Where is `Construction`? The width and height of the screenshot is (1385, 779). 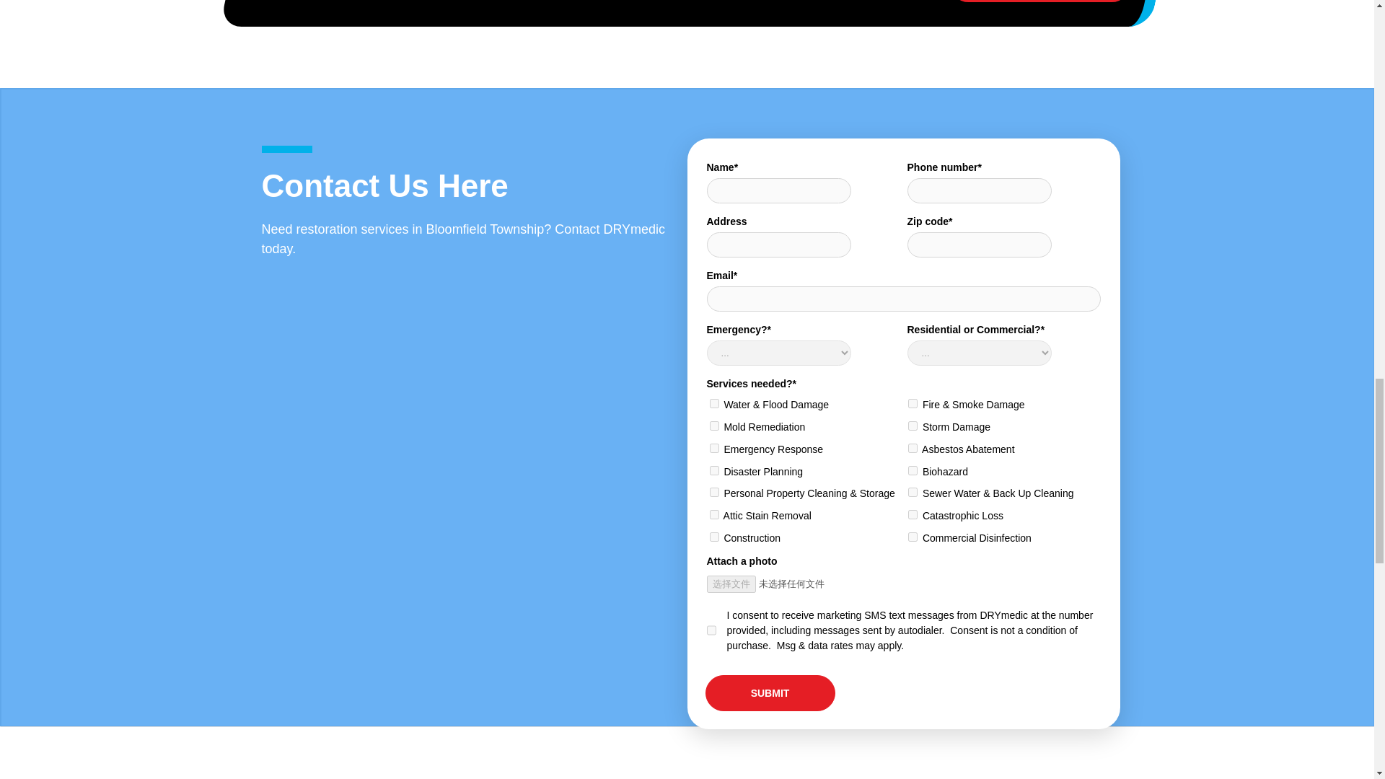
Construction is located at coordinates (714, 537).